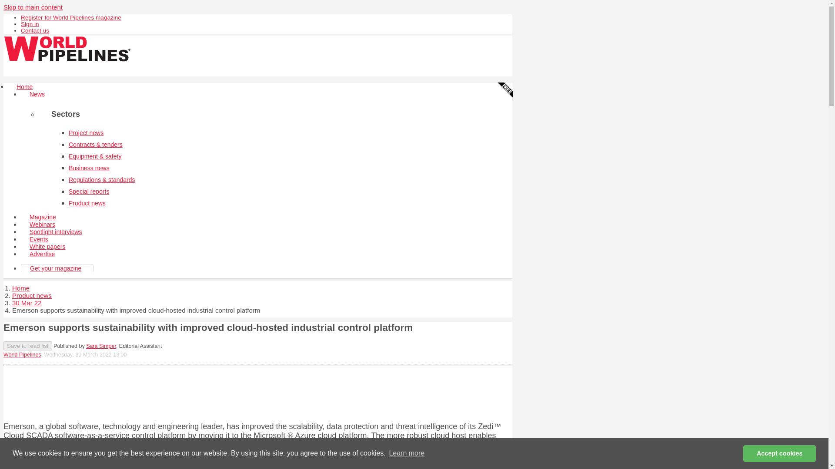 This screenshot has width=835, height=469. What do you see at coordinates (39, 239) in the screenshot?
I see `Events` at bounding box center [39, 239].